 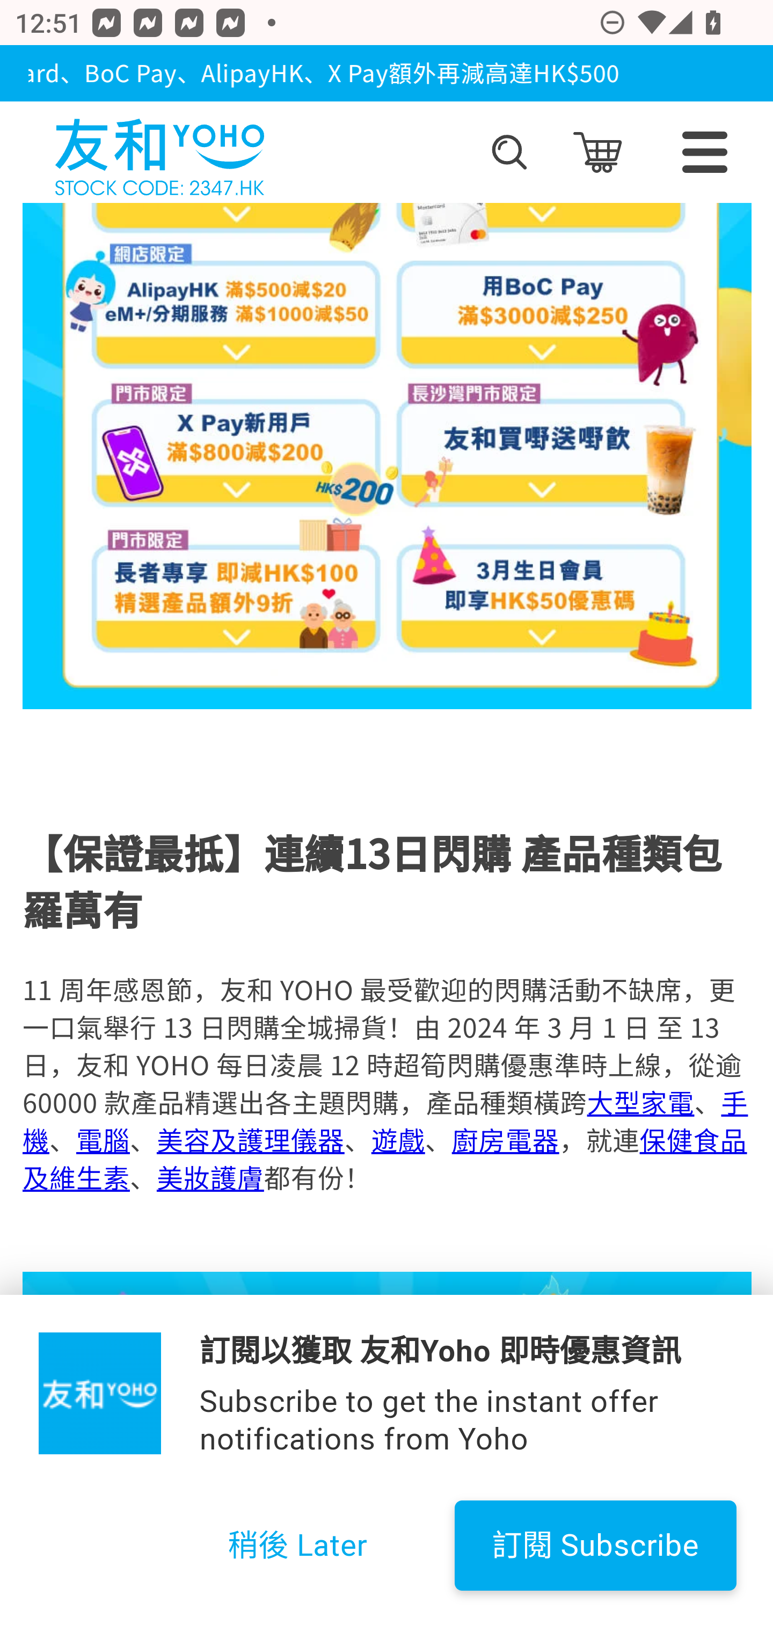 I want to click on 手機, so click(x=385, y=1121).